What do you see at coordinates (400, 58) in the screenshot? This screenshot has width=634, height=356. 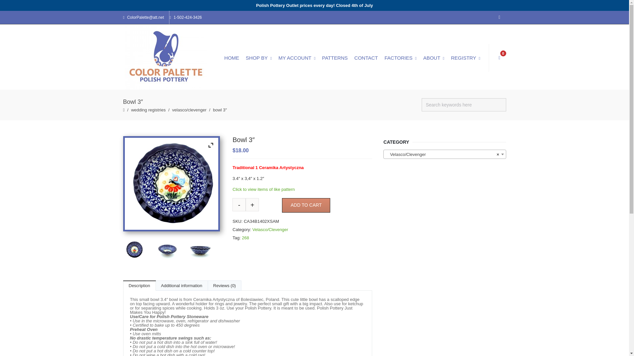 I see `FACTORIES` at bounding box center [400, 58].